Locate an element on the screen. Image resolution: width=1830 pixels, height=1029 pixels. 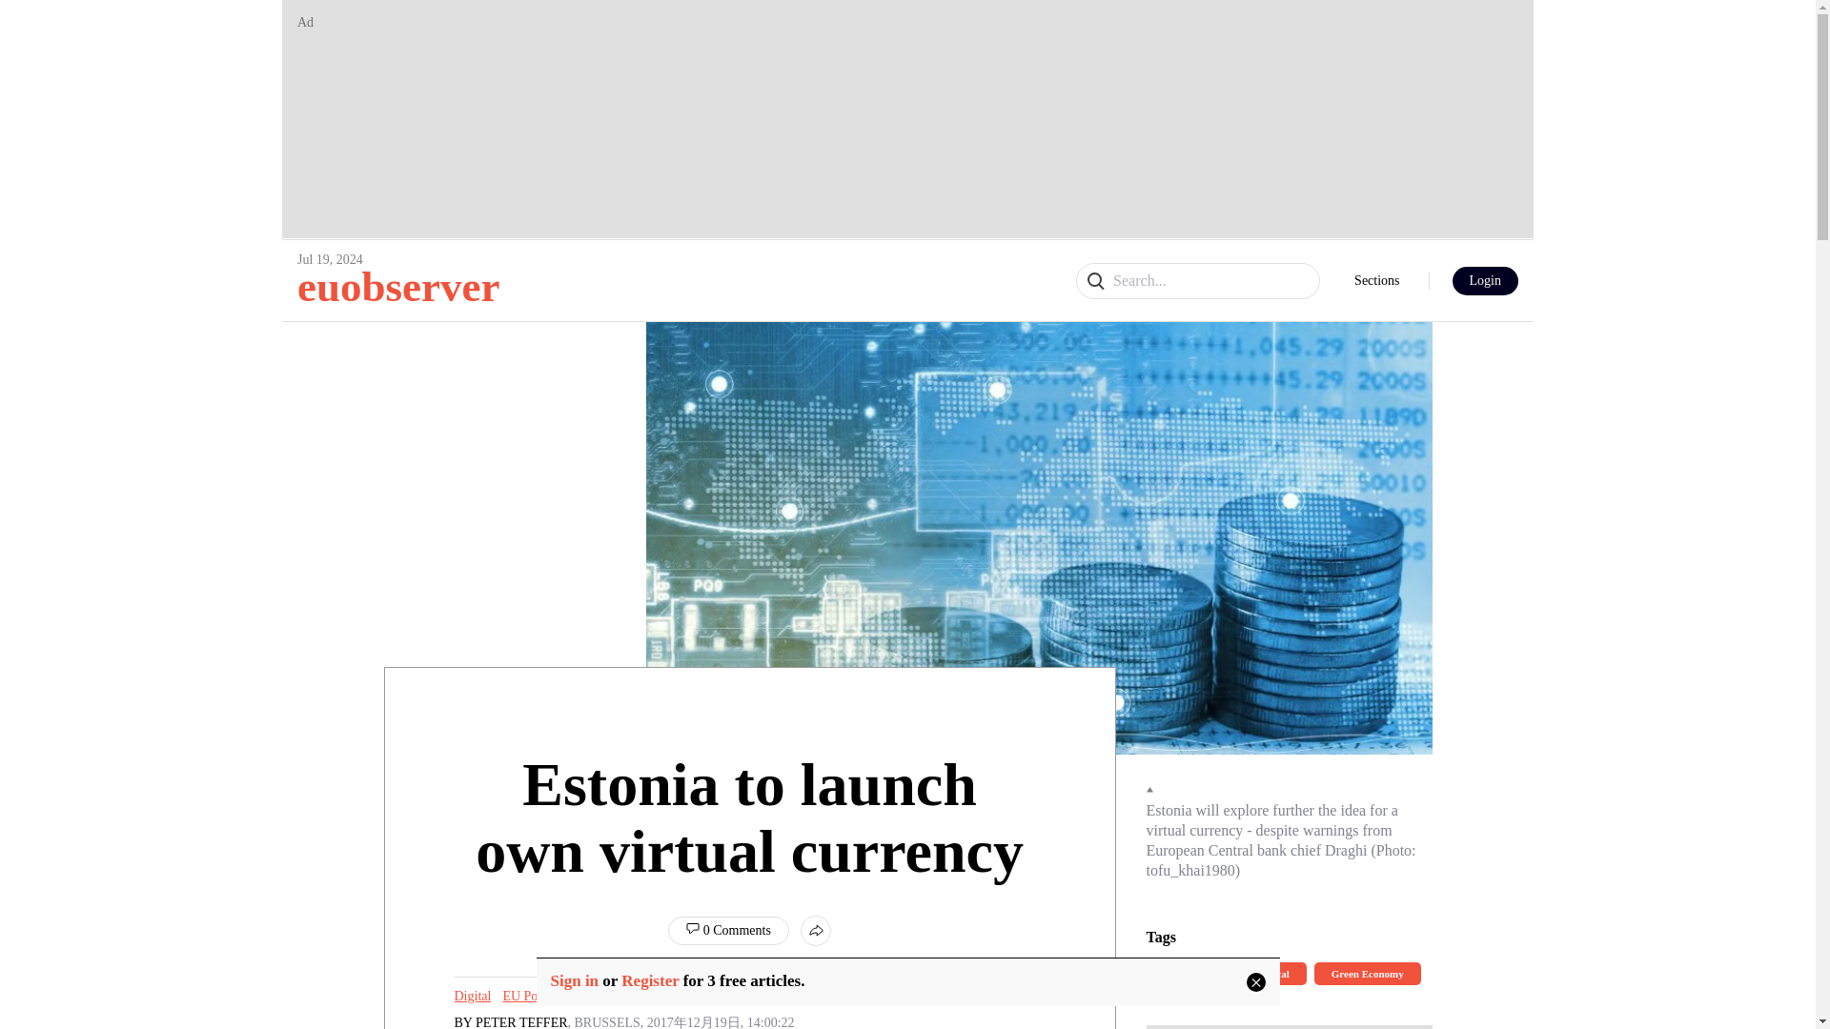
Login is located at coordinates (1485, 280).